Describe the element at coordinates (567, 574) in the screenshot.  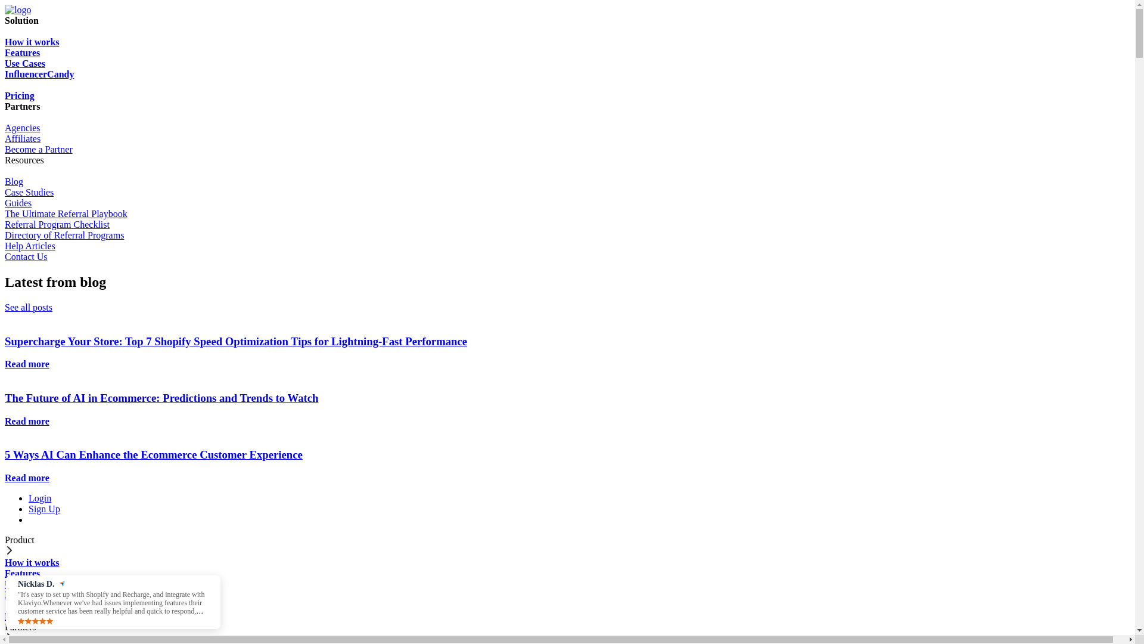
I see `Features` at that location.